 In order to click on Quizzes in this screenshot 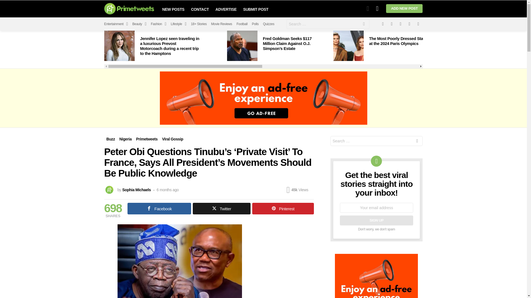, I will do `click(269, 24)`.